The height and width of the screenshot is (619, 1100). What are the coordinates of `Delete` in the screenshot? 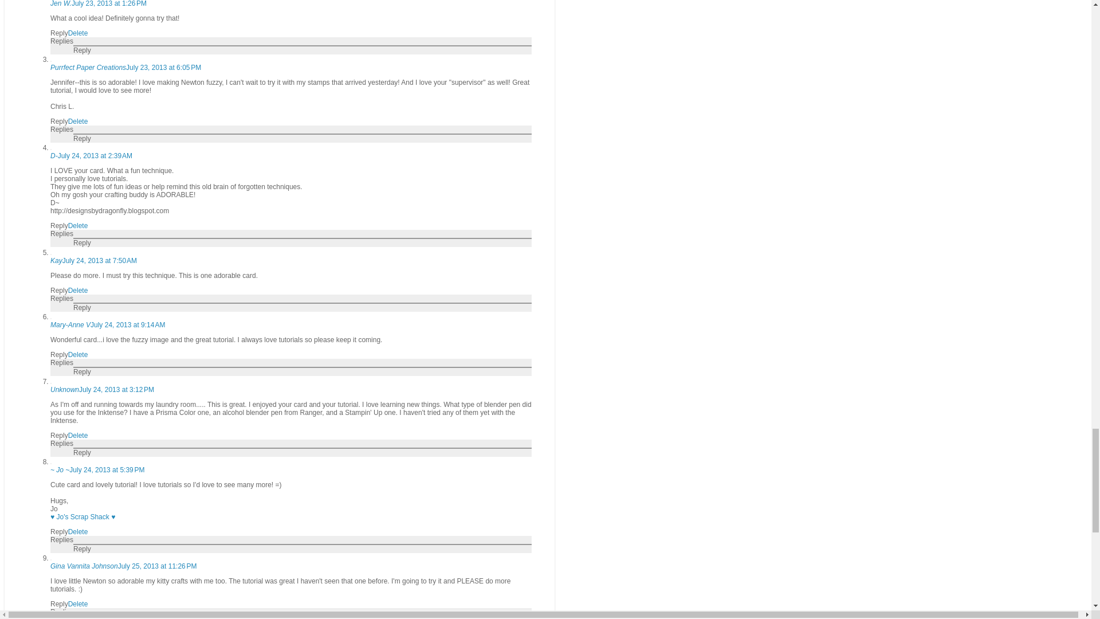 It's located at (78, 33).